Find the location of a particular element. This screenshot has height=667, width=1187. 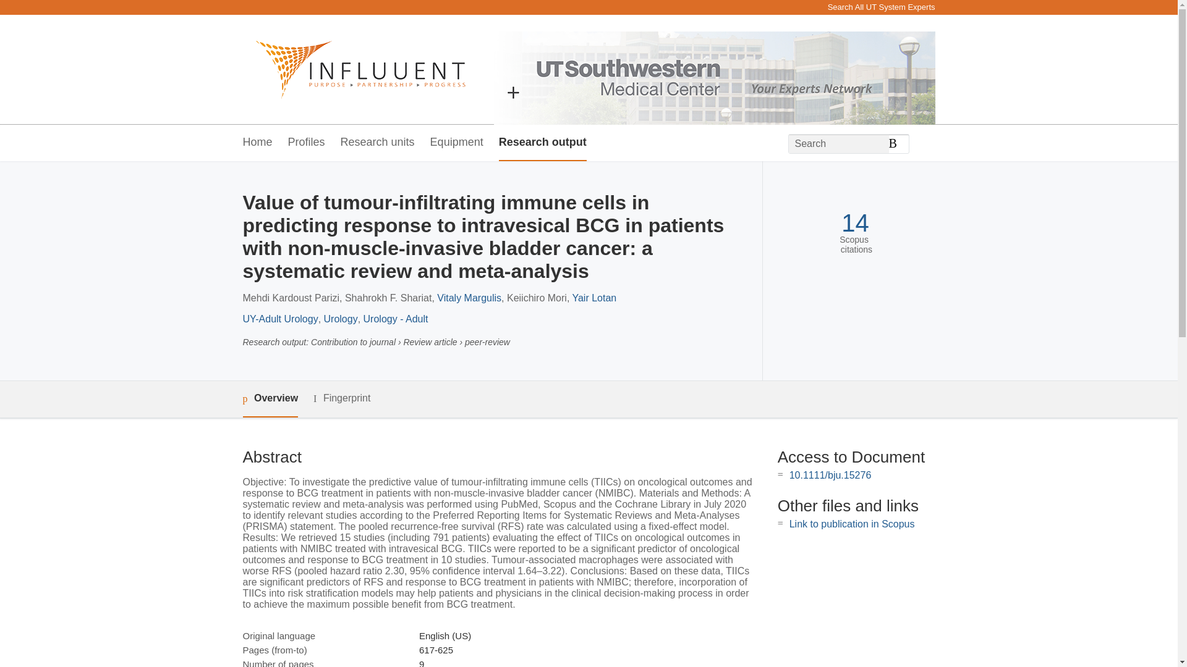

Research units is located at coordinates (377, 143).